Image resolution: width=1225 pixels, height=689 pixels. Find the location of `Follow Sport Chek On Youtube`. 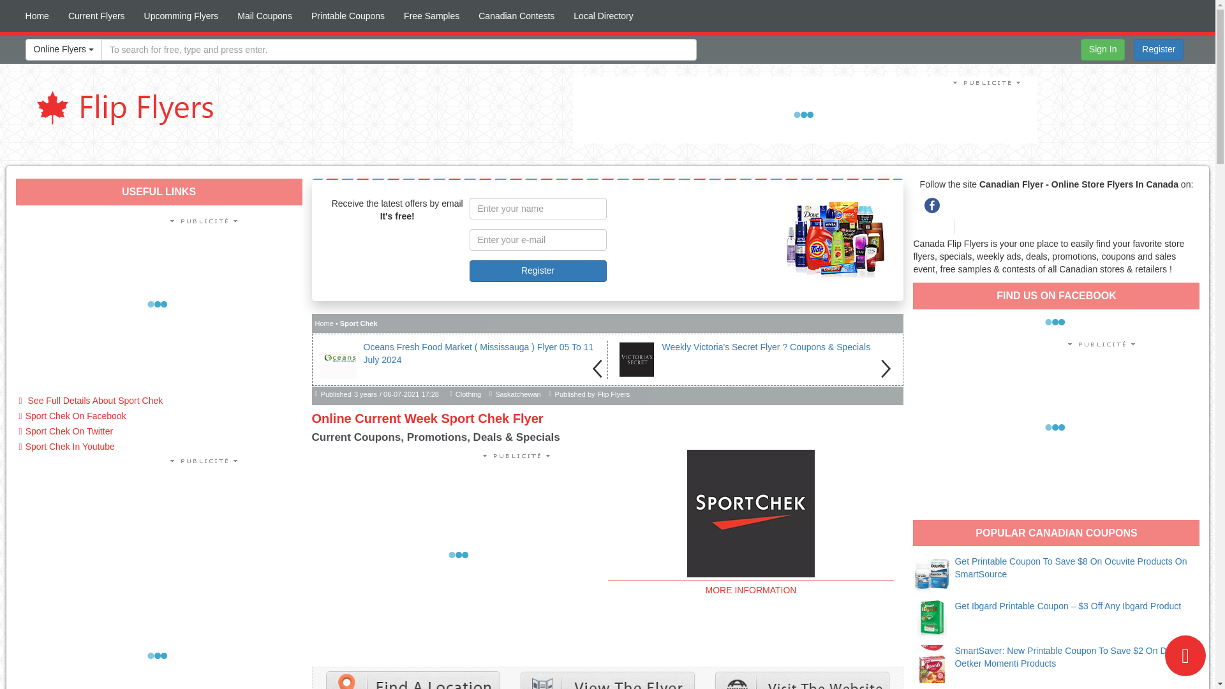

Follow Sport Chek On Youtube is located at coordinates (159, 447).